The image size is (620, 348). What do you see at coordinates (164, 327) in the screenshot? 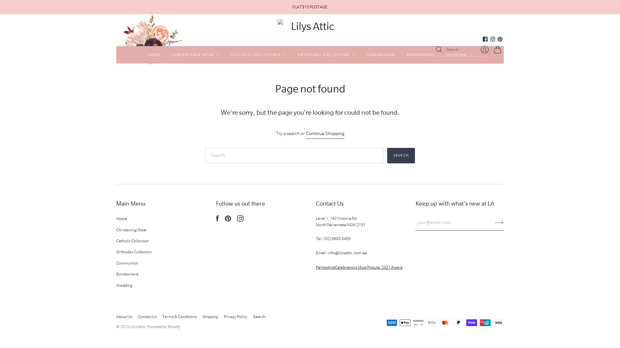
I see `Powered by Shopify` at bounding box center [164, 327].